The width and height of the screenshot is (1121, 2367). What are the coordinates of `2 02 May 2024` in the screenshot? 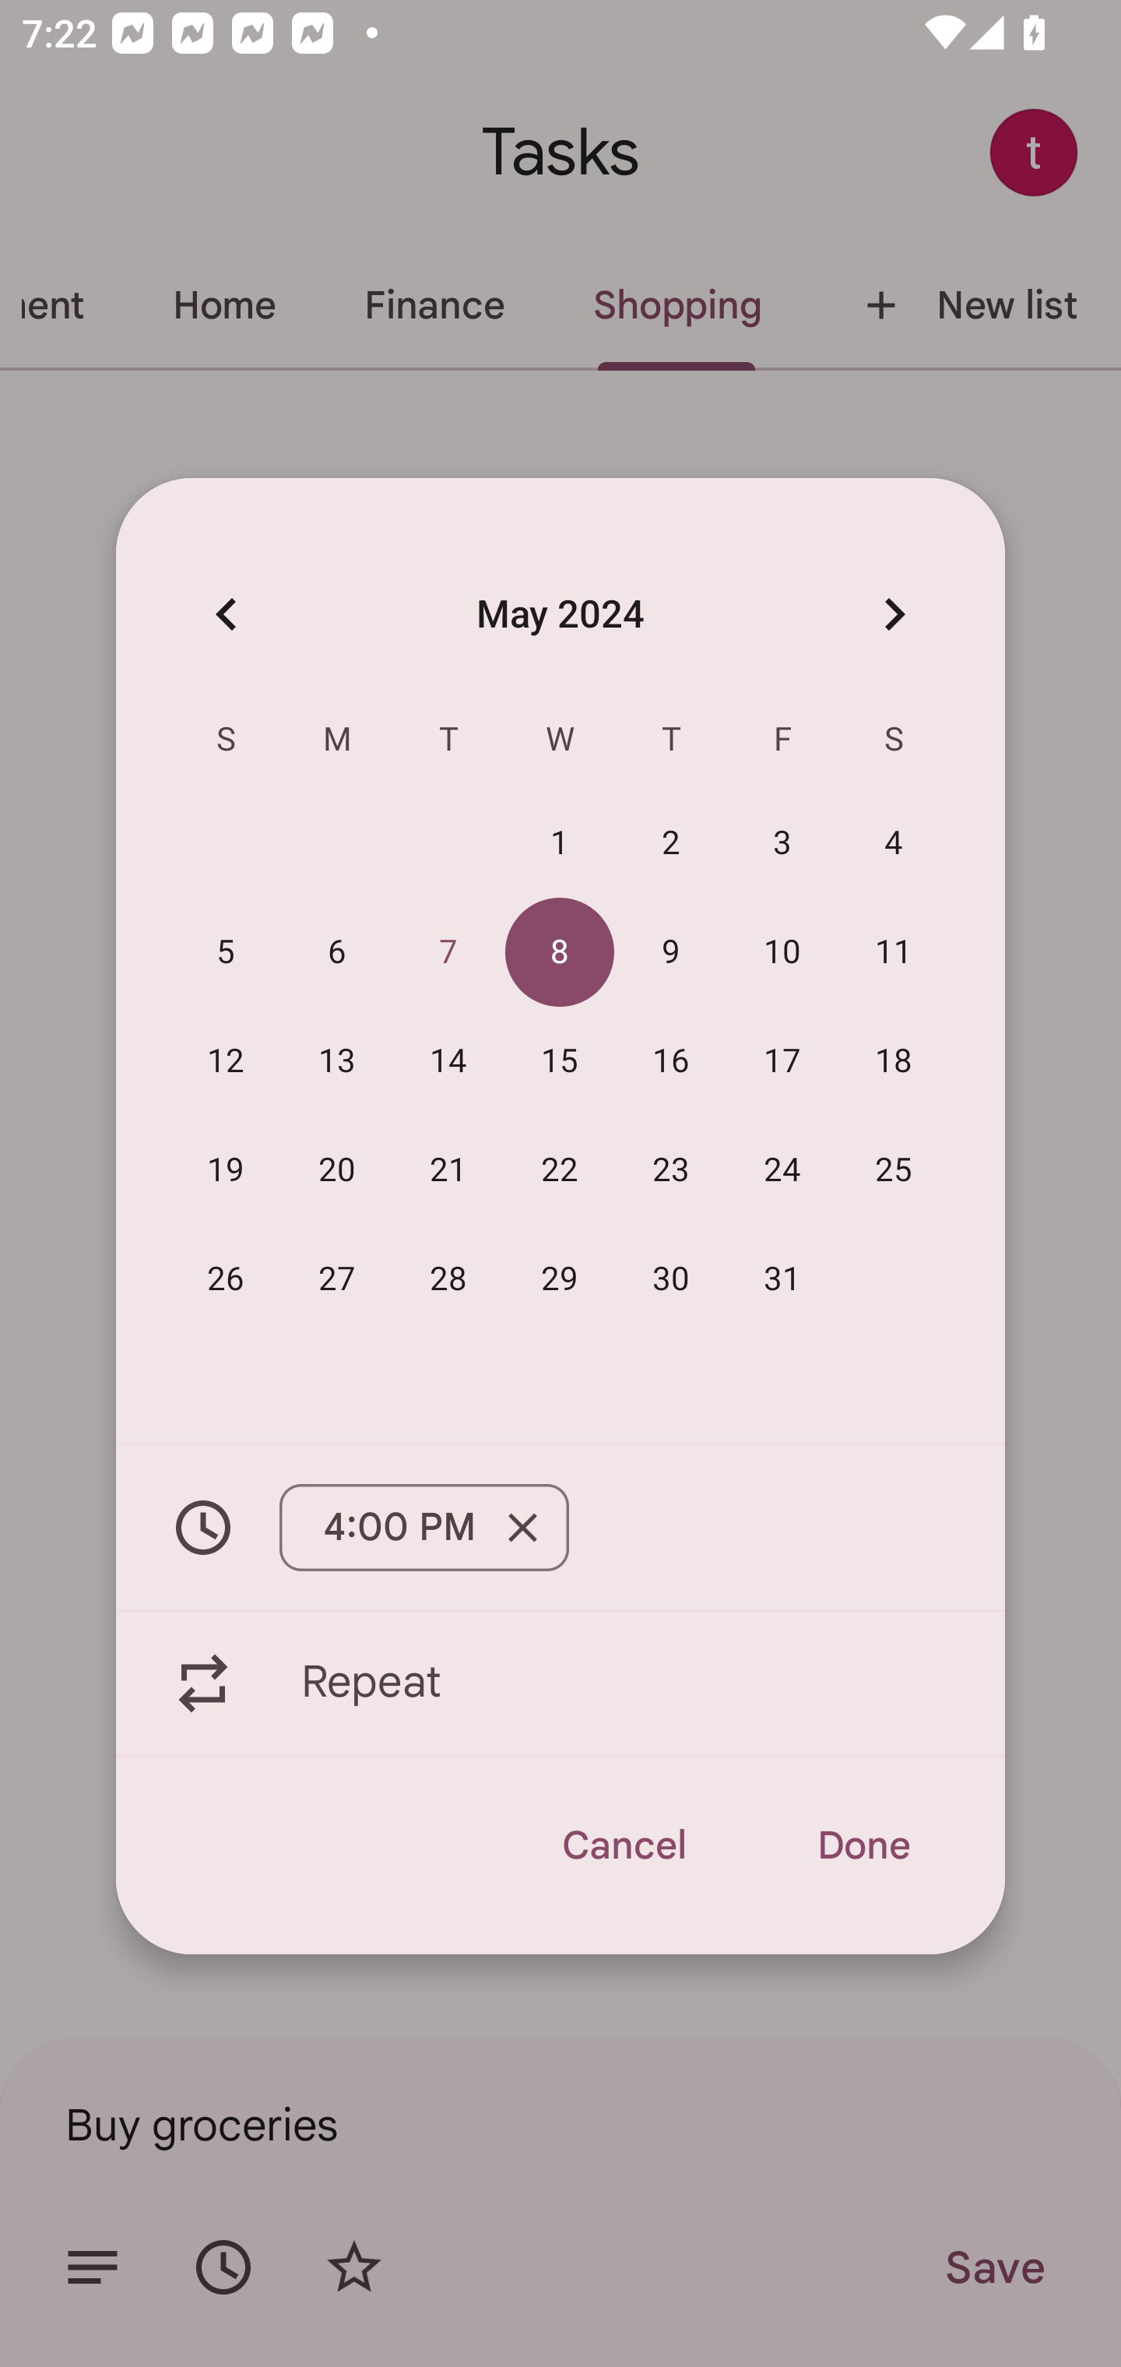 It's located at (671, 842).